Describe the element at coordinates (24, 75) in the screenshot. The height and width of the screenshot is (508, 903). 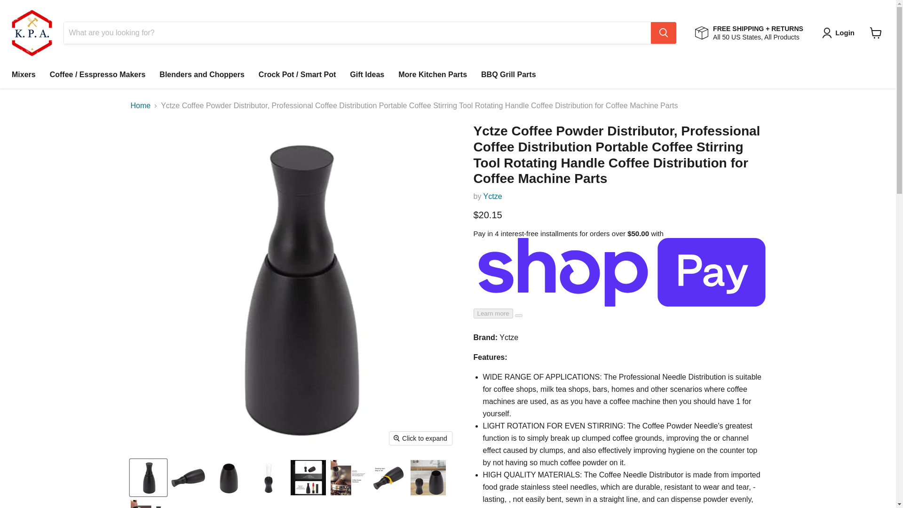
I see `Mixers` at that location.